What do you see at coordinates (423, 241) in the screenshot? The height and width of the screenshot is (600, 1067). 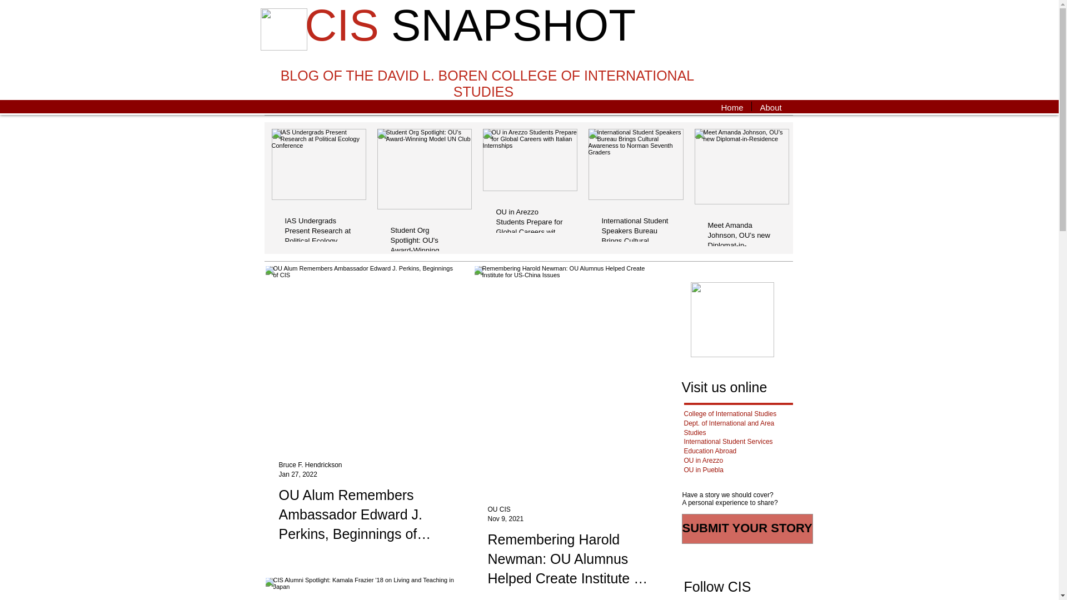 I see `Student Org Spotlight: OU's Award-Winning Model UN Club` at bounding box center [423, 241].